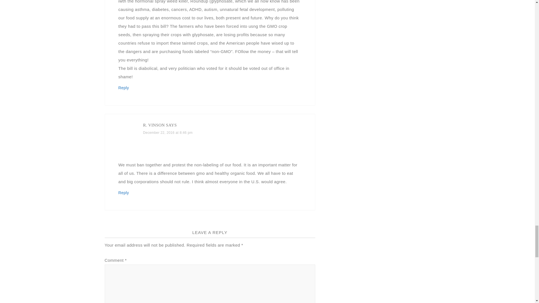 This screenshot has width=539, height=303. Describe the element at coordinates (168, 132) in the screenshot. I see `December 22, 2016 at 8:46 pm` at that location.